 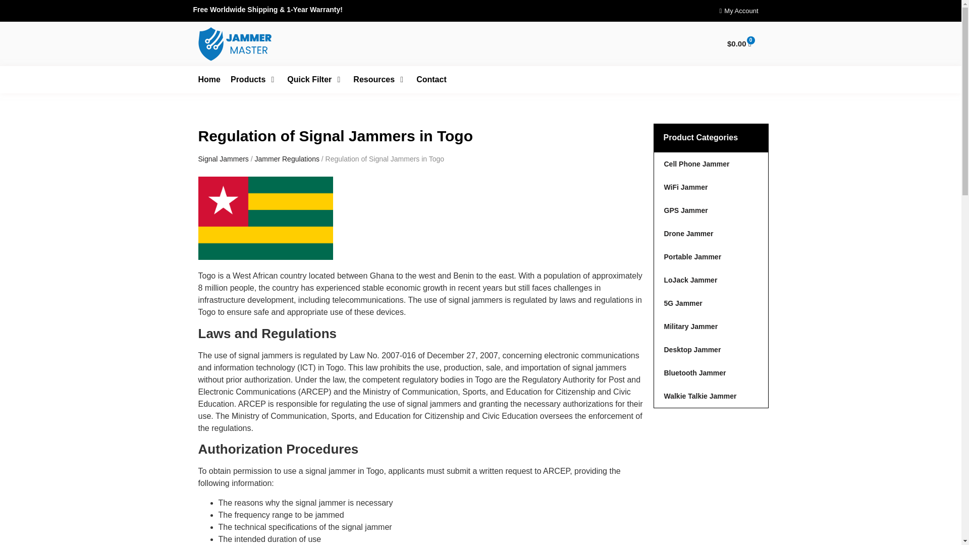 What do you see at coordinates (309, 79) in the screenshot?
I see `Quick Filter` at bounding box center [309, 79].